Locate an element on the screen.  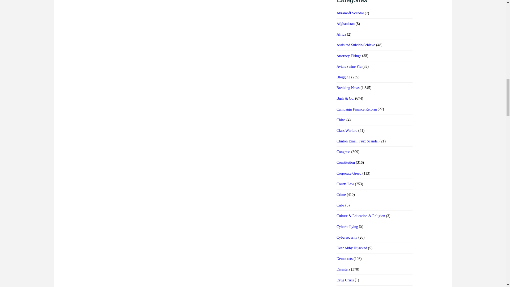
Dear Abby Hijacked is located at coordinates (352, 248).